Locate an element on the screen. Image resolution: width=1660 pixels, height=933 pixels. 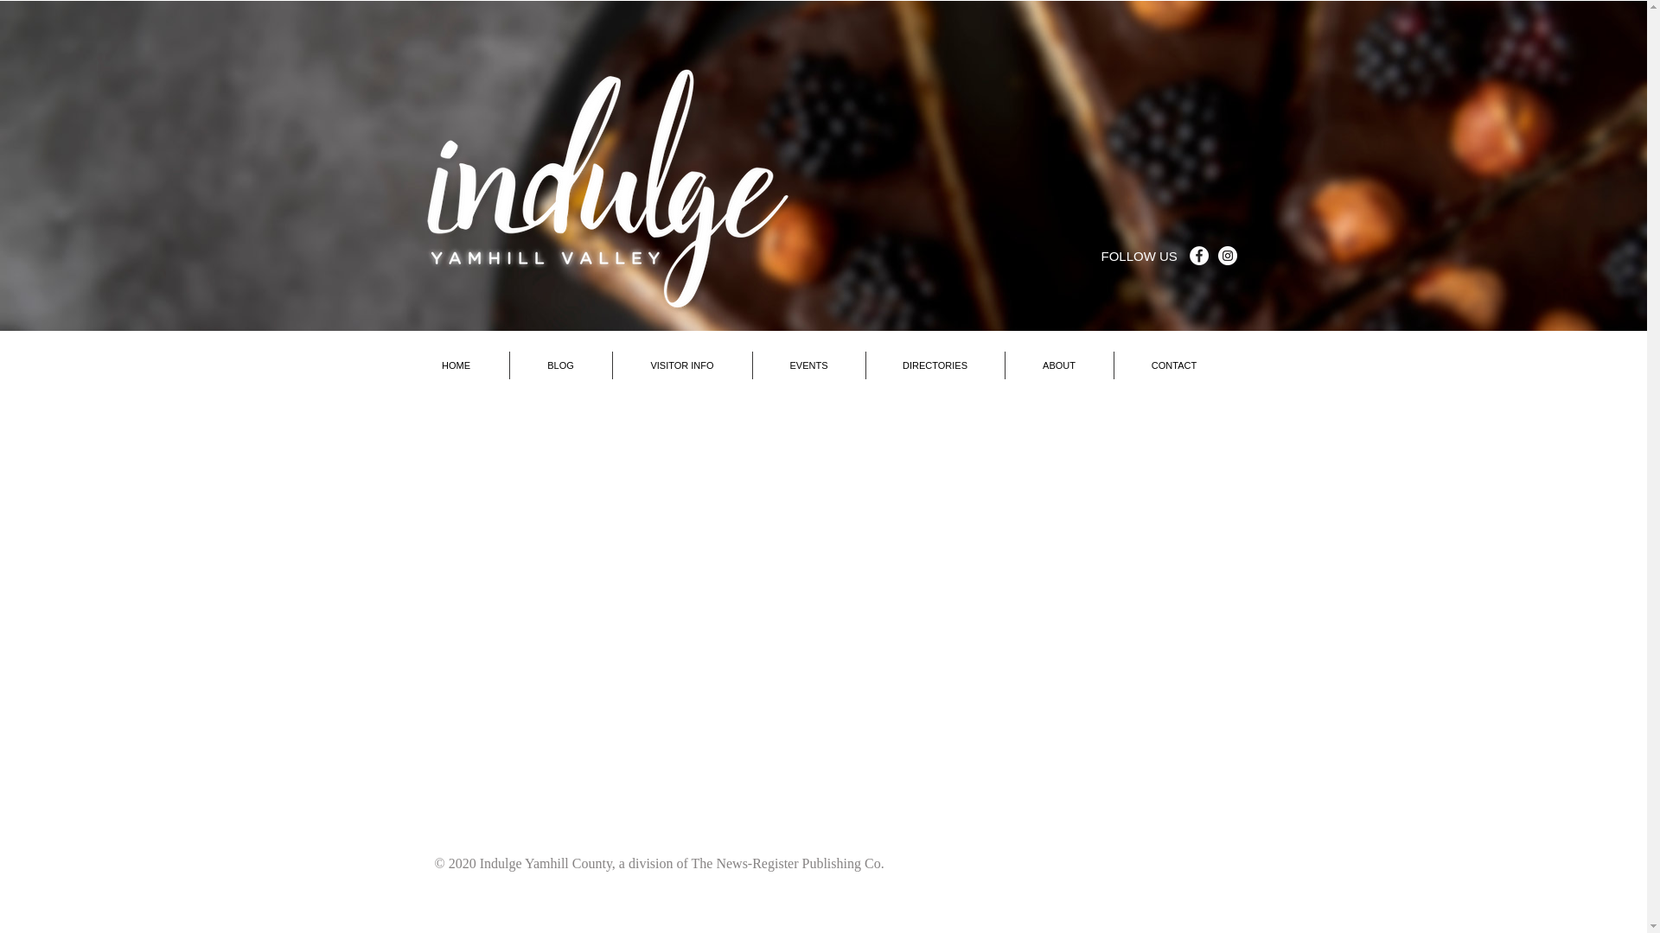
ABOUT is located at coordinates (1058, 365).